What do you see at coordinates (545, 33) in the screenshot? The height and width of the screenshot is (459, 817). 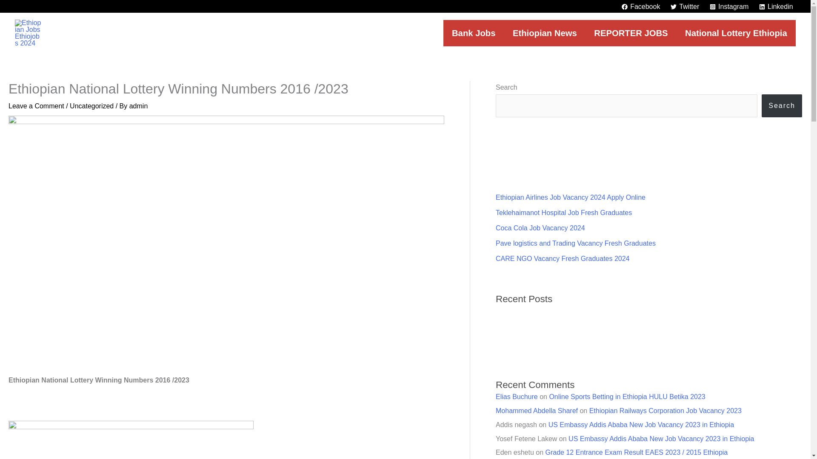 I see `Ethiopian News` at bounding box center [545, 33].